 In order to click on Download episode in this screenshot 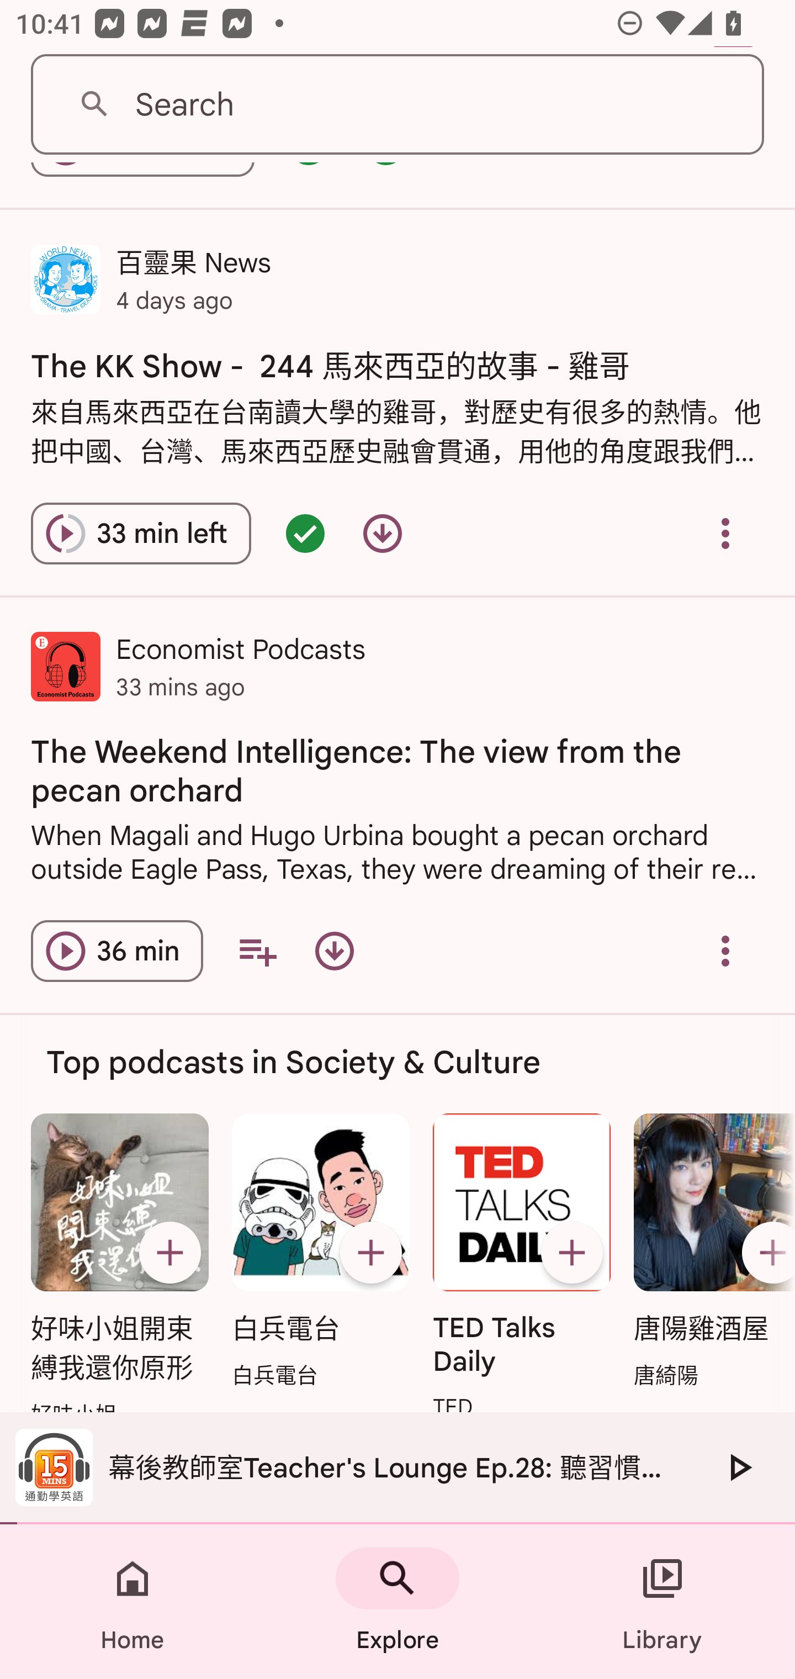, I will do `click(334, 951)`.